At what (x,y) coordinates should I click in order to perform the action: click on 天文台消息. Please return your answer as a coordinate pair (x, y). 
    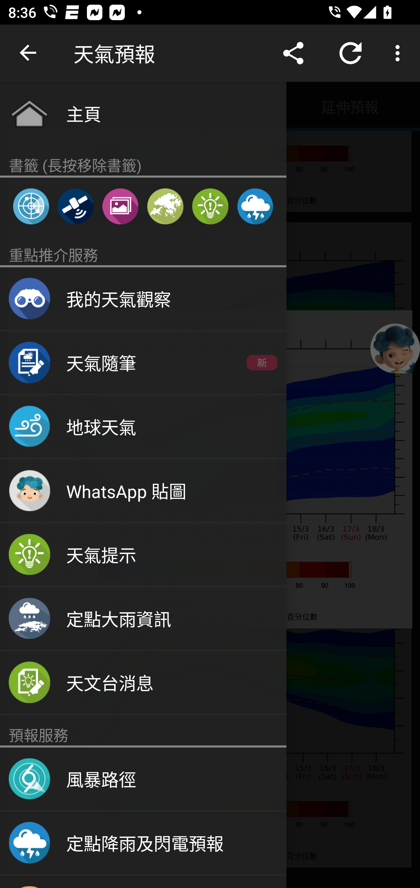
    Looking at the image, I should click on (143, 683).